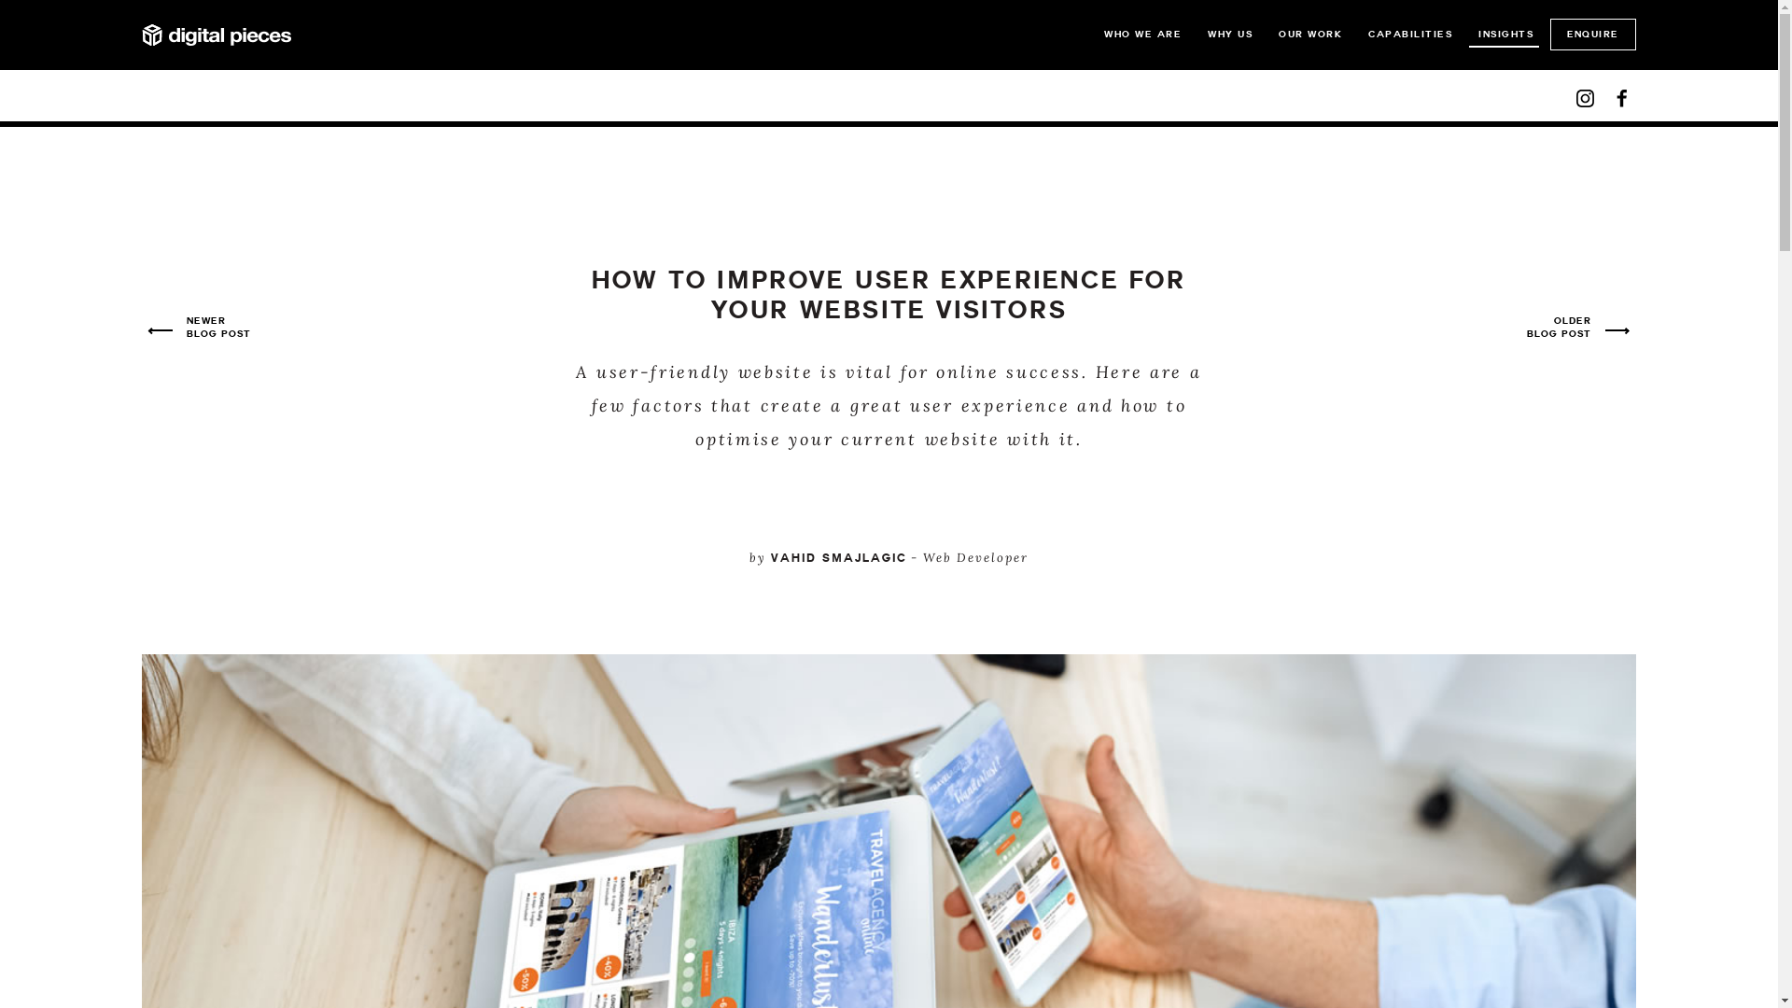  What do you see at coordinates (1585, 99) in the screenshot?
I see `instragram` at bounding box center [1585, 99].